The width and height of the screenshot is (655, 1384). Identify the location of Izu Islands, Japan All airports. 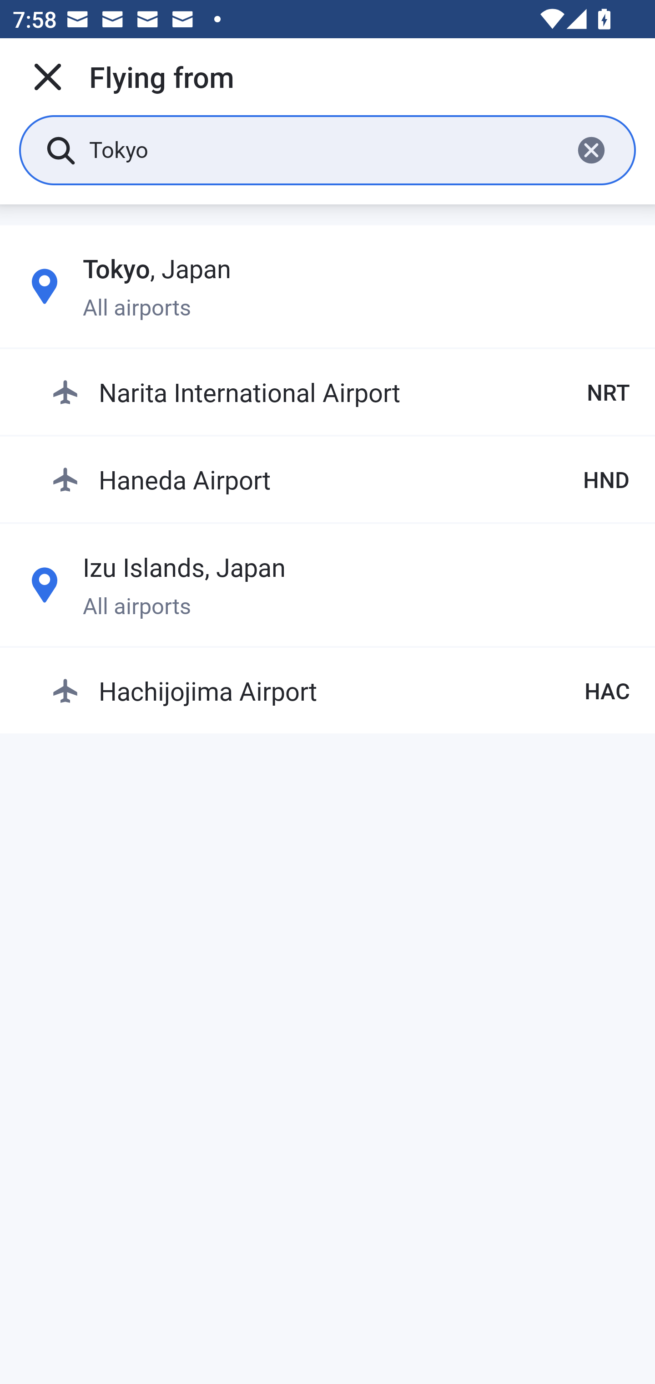
(327, 585).